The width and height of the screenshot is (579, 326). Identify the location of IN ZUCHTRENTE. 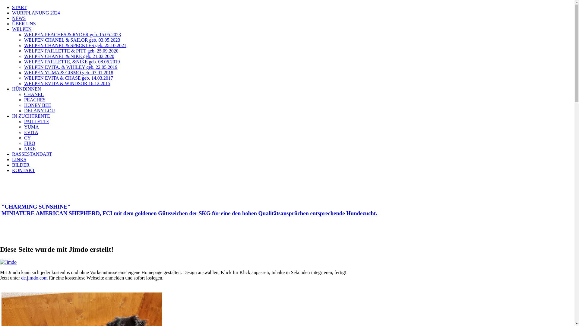
(31, 116).